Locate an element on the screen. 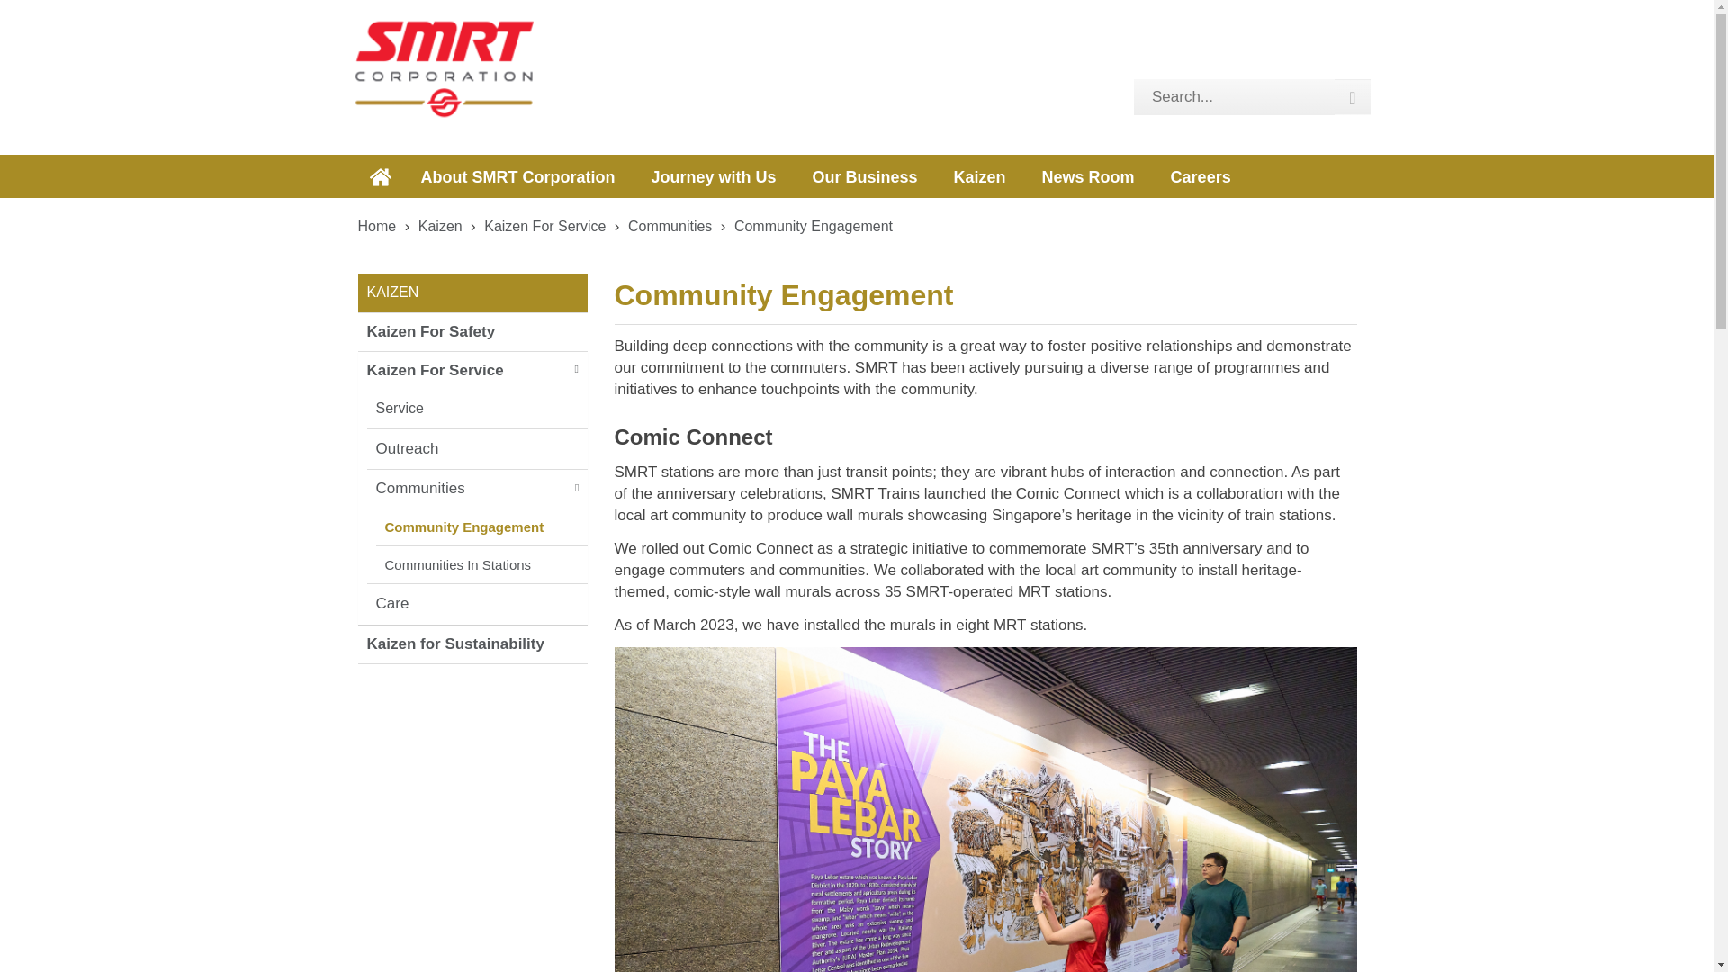 The width and height of the screenshot is (1728, 972). SMRT is located at coordinates (444, 67).